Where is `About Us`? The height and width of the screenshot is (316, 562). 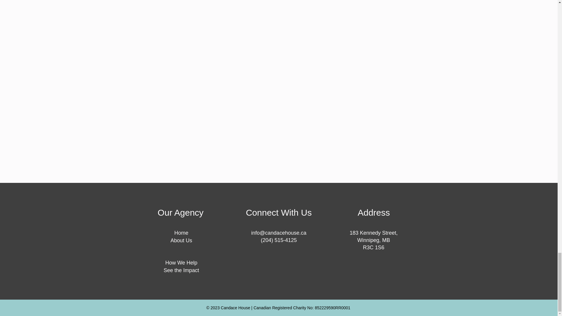 About Us is located at coordinates (181, 241).